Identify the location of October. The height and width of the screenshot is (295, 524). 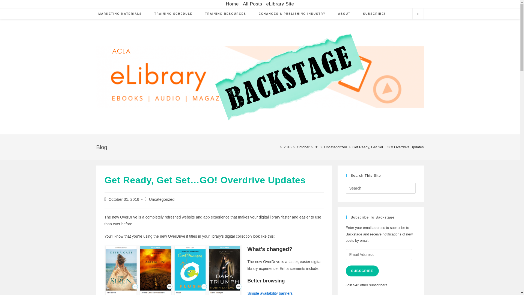
(303, 147).